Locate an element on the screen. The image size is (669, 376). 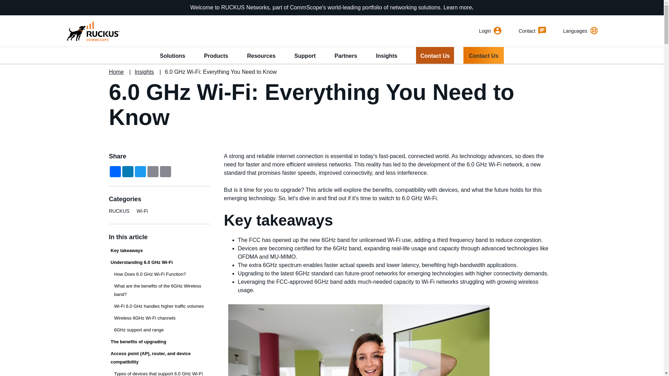
Login is located at coordinates (490, 31).